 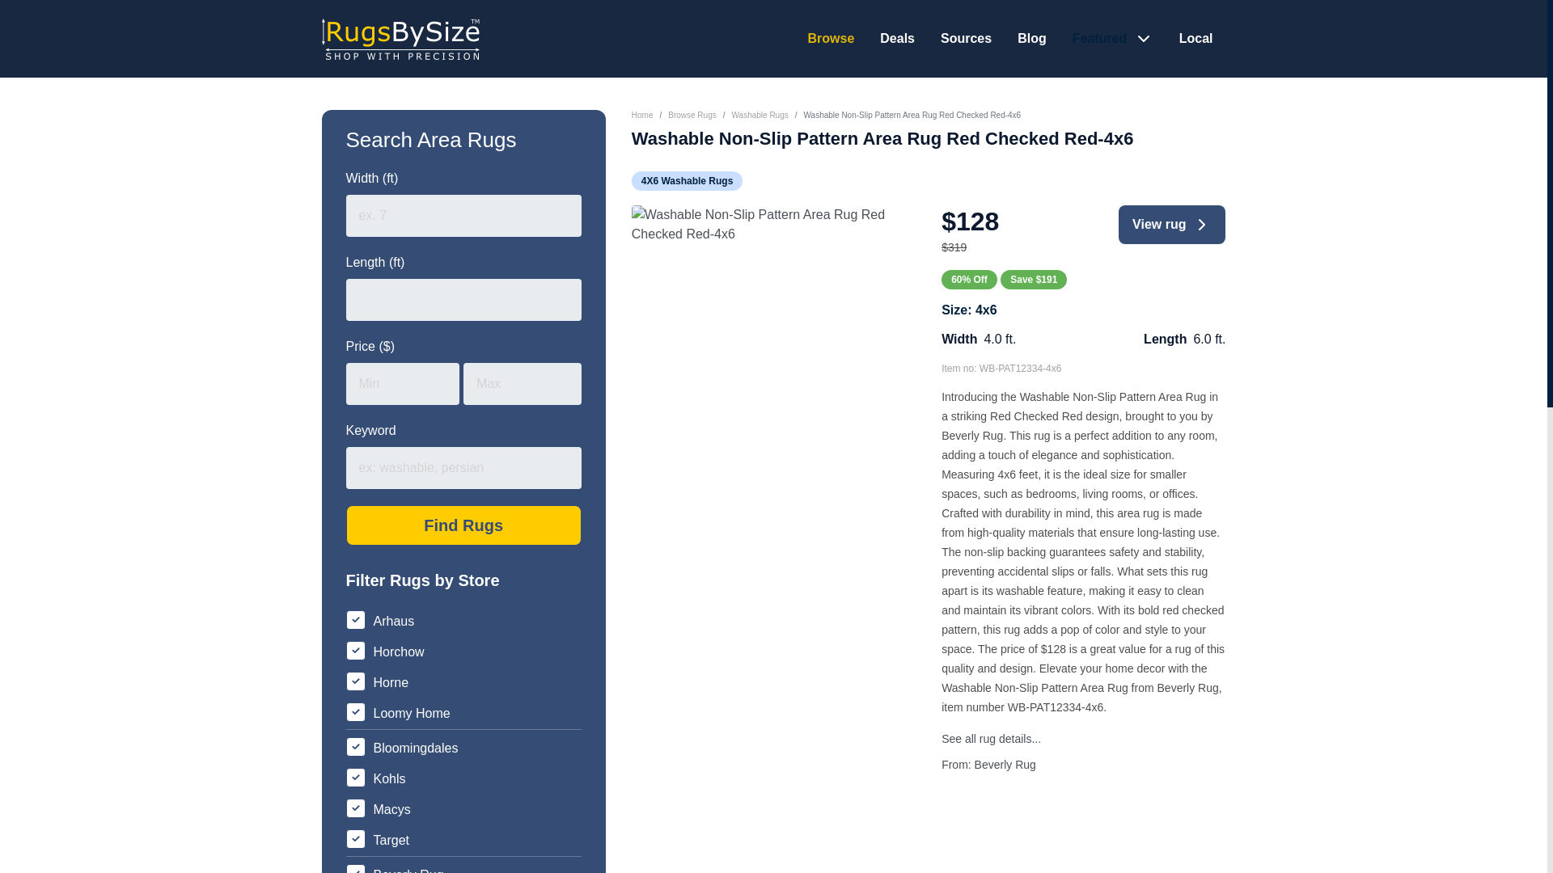 What do you see at coordinates (966, 38) in the screenshot?
I see `Sources` at bounding box center [966, 38].